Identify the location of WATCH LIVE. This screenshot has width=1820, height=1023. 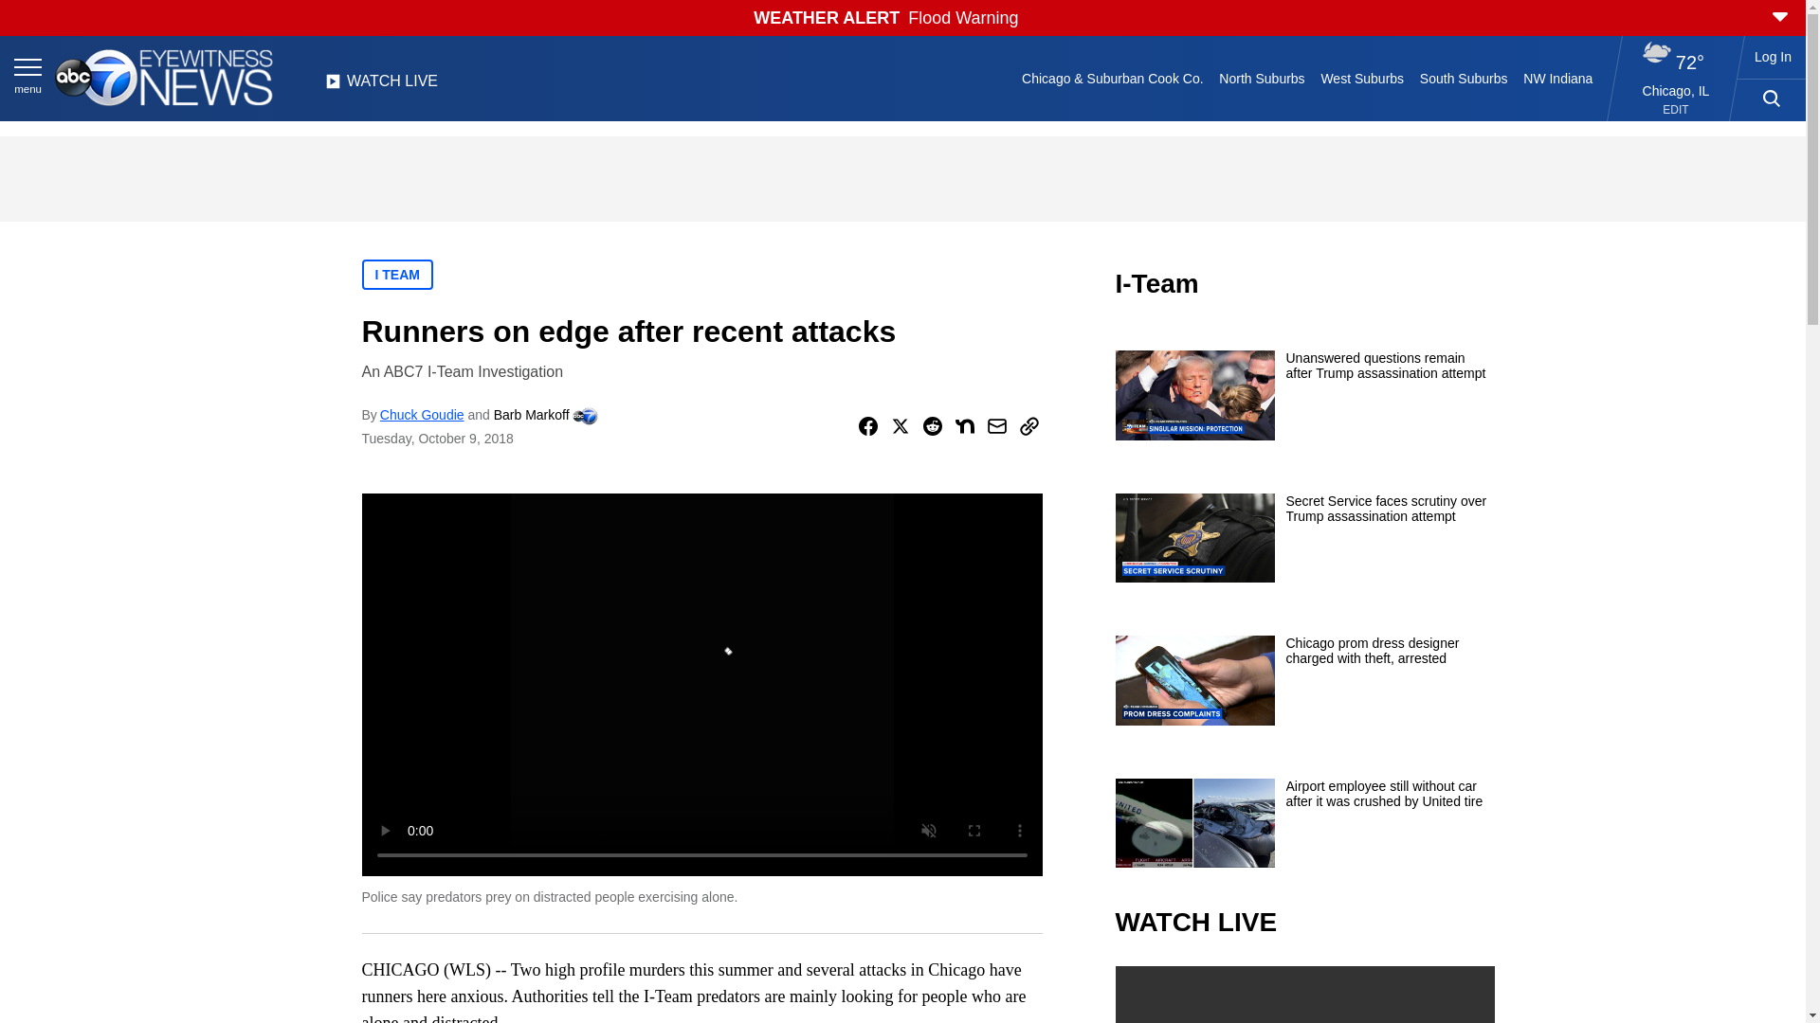
(381, 86).